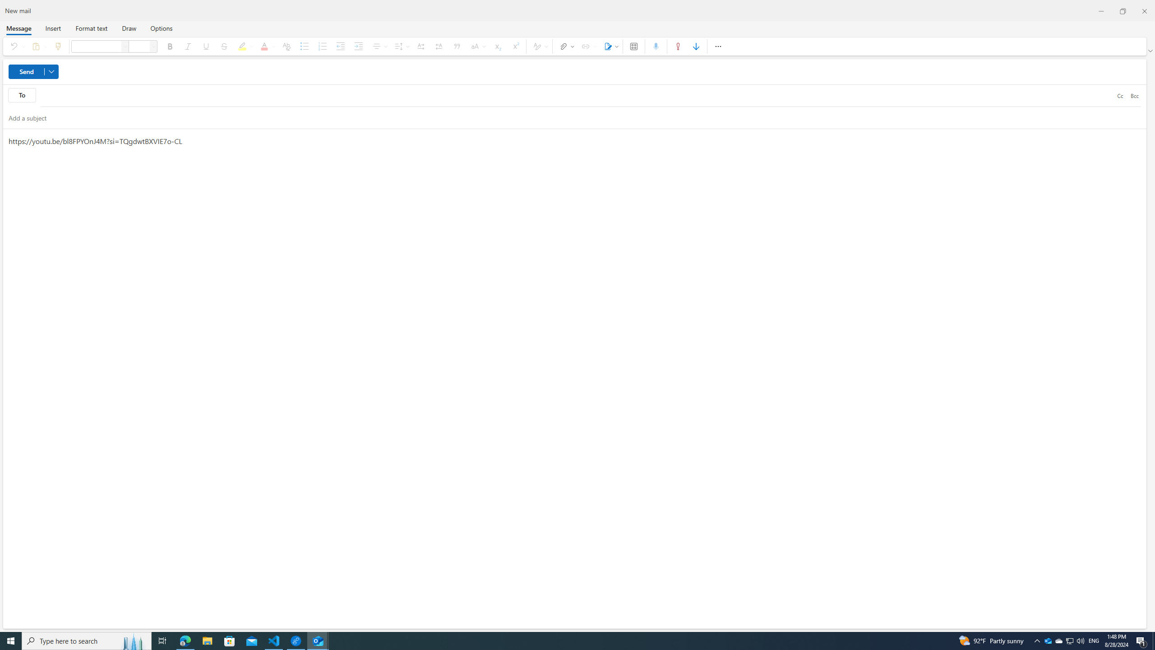 This screenshot has height=650, width=1155. I want to click on Text highlight color, so click(244, 46).